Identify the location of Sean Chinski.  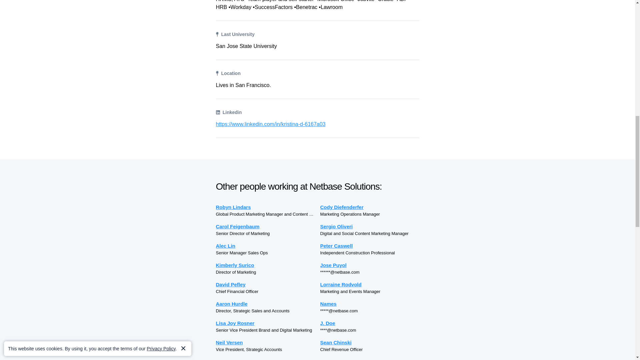
(369, 342).